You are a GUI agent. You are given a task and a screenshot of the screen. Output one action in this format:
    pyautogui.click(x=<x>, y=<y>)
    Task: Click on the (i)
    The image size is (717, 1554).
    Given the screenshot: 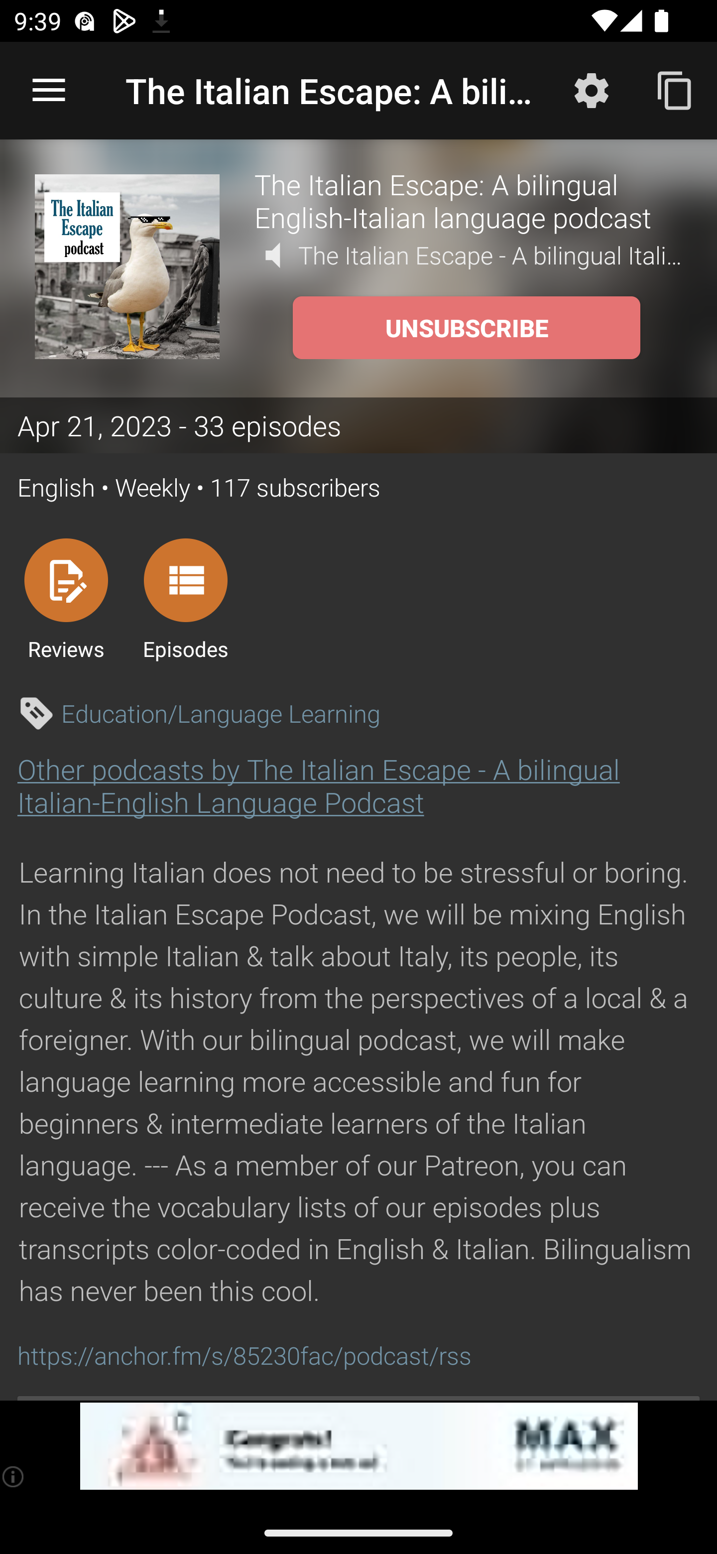 What is the action you would take?
    pyautogui.click(x=14, y=1476)
    